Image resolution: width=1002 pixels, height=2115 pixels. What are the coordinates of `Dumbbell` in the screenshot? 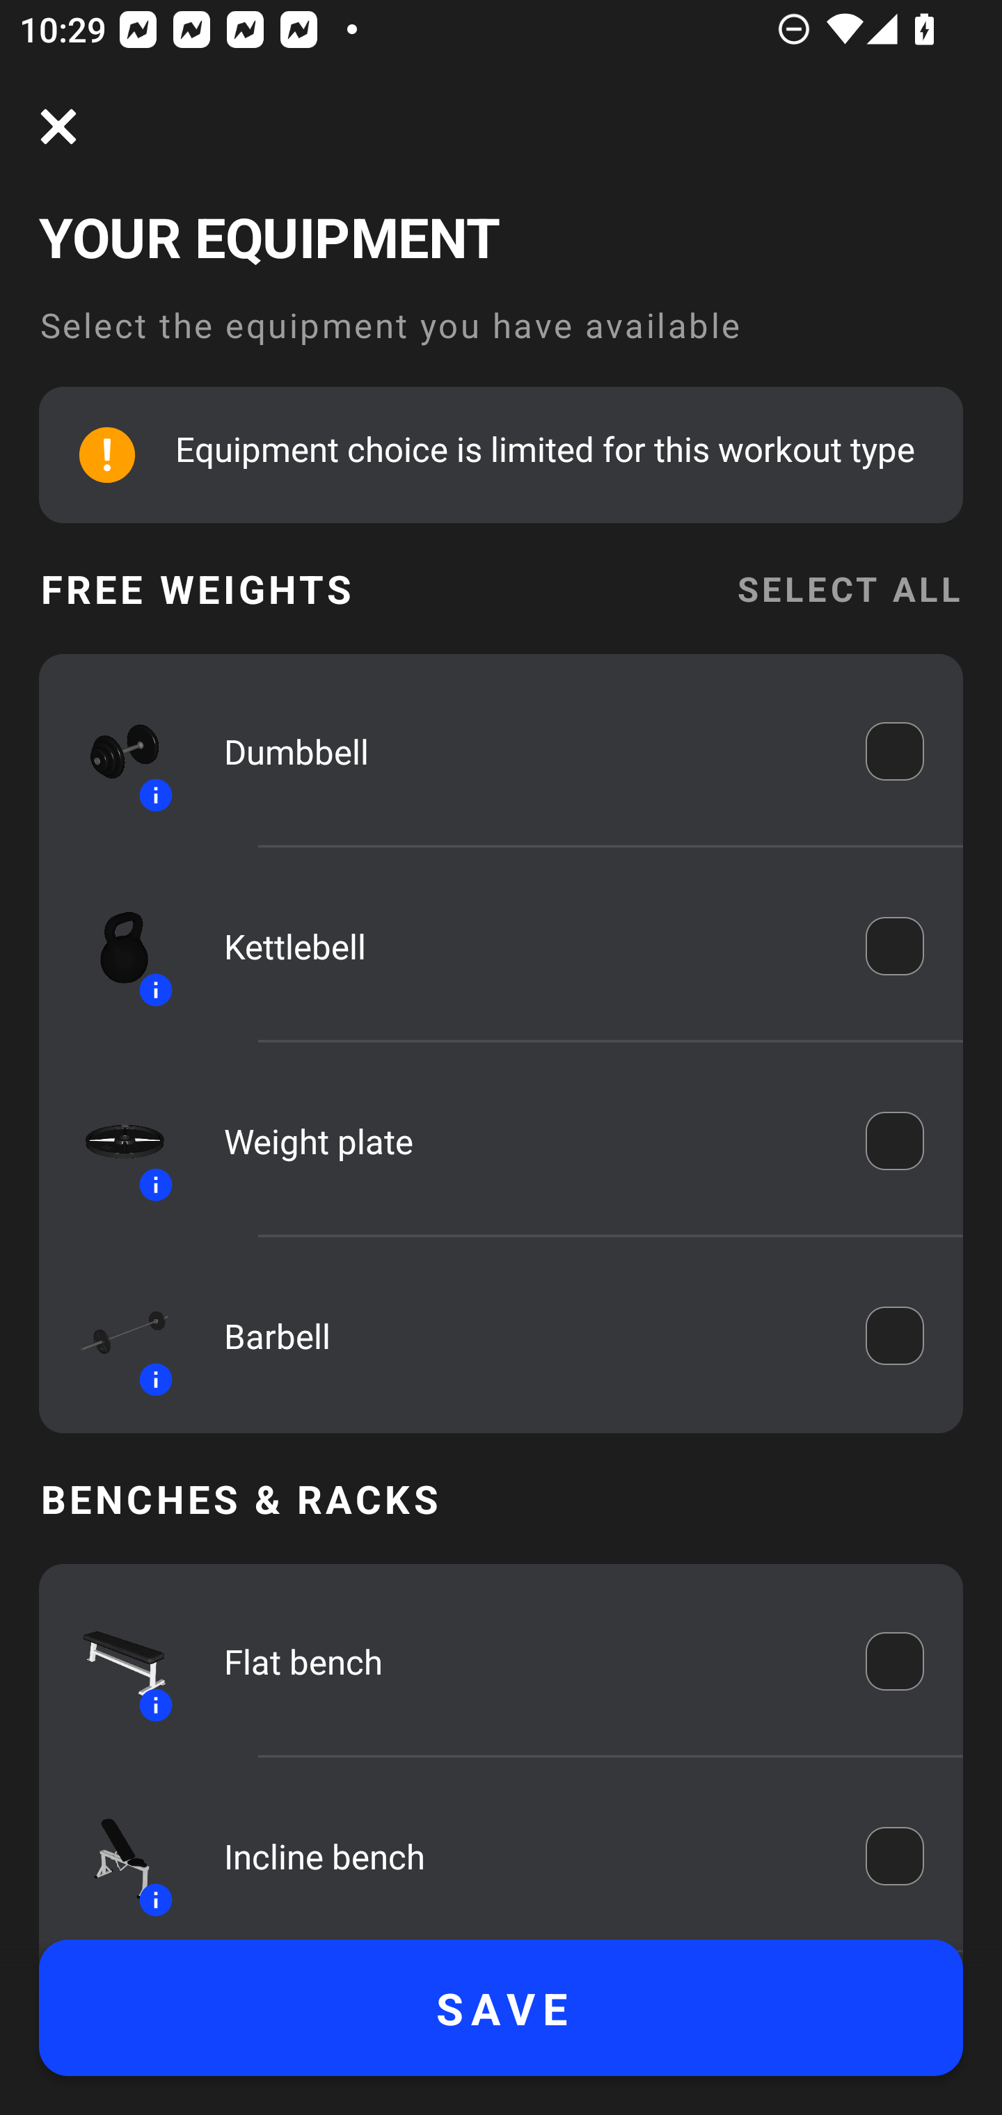 It's located at (525, 751).